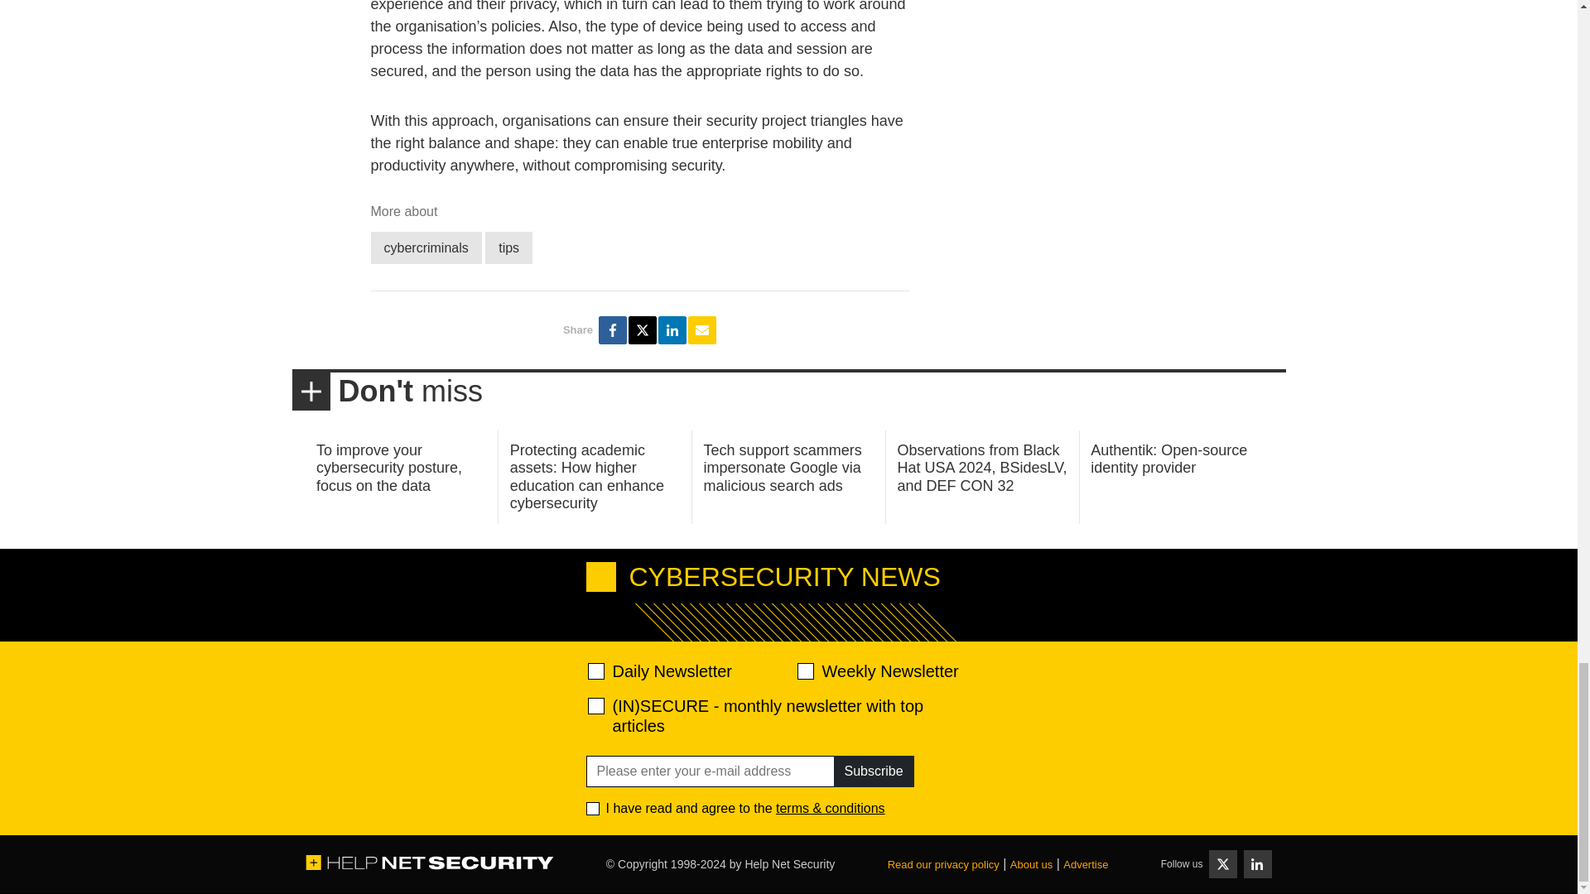 Image resolution: width=1590 pixels, height=894 pixels. Describe the element at coordinates (389, 468) in the screenshot. I see `To improve your cybersecurity posture, focus on the data` at that location.